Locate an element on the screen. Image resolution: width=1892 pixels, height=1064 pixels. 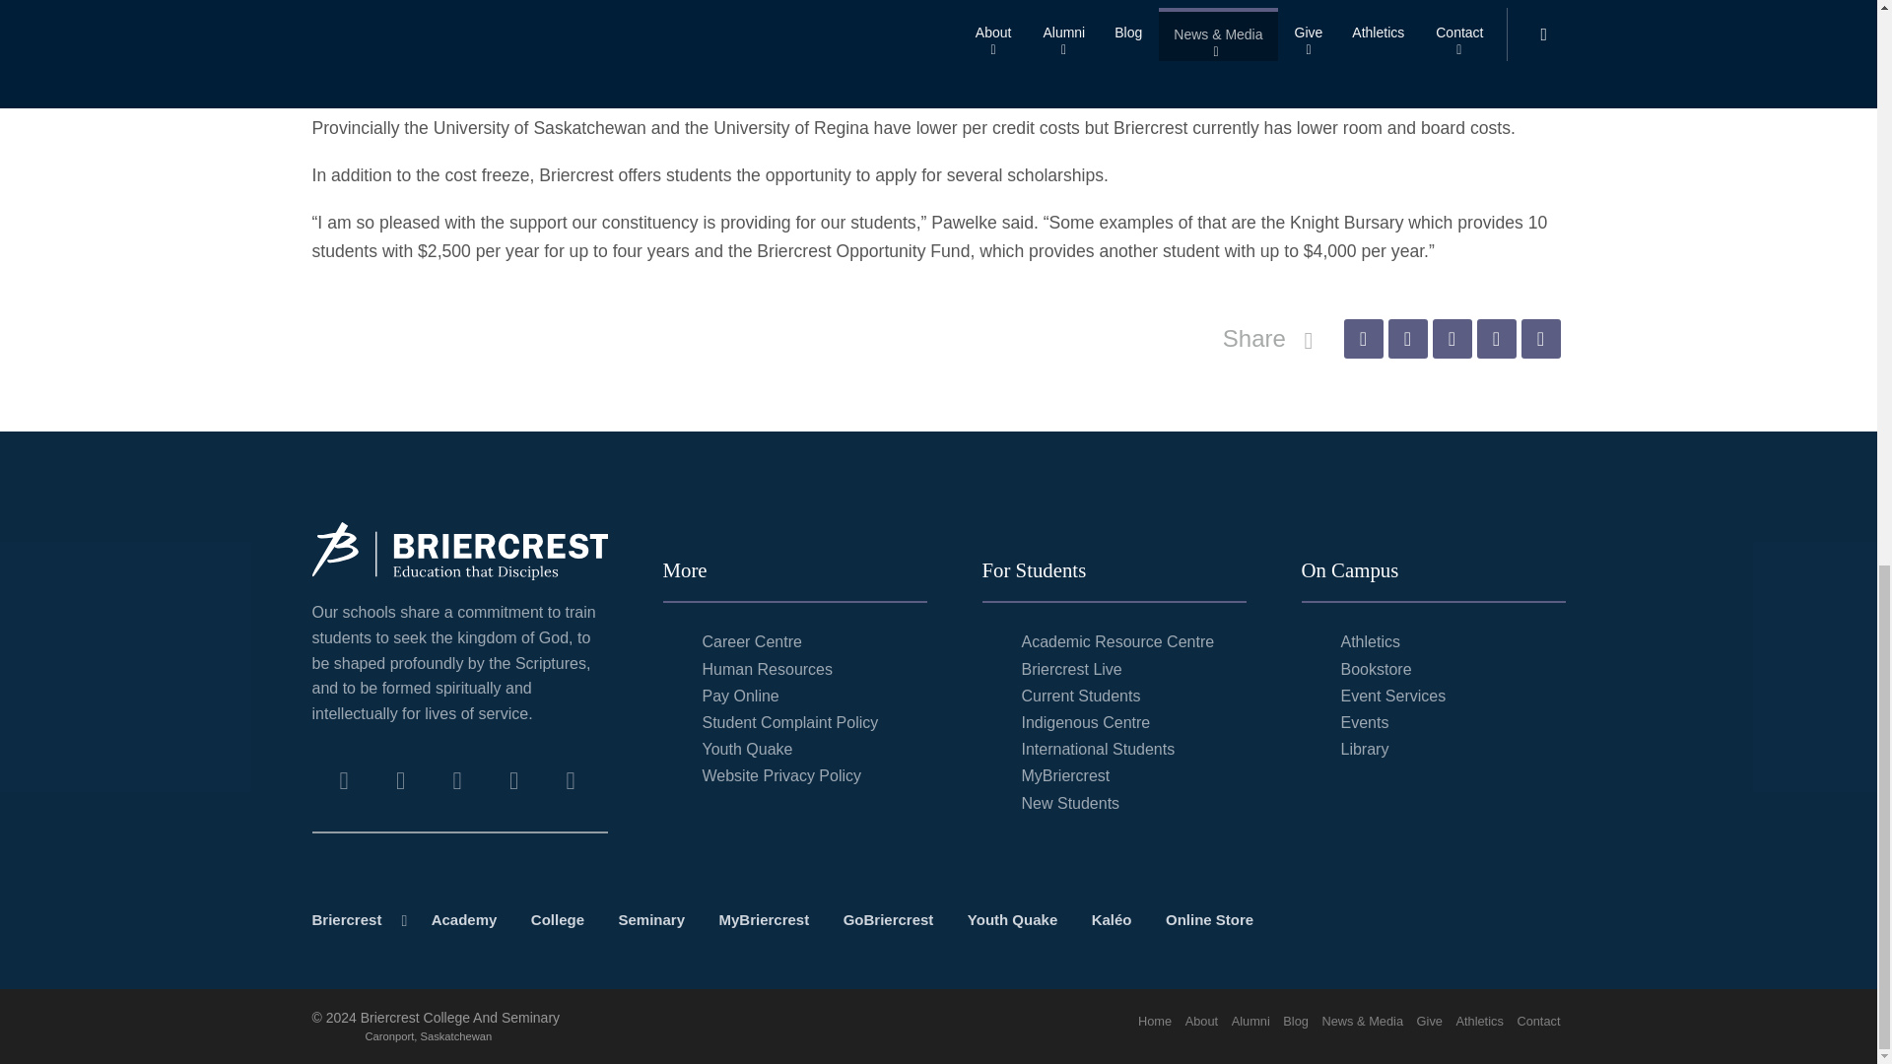
share this to my Twitter account is located at coordinates (1406, 339).